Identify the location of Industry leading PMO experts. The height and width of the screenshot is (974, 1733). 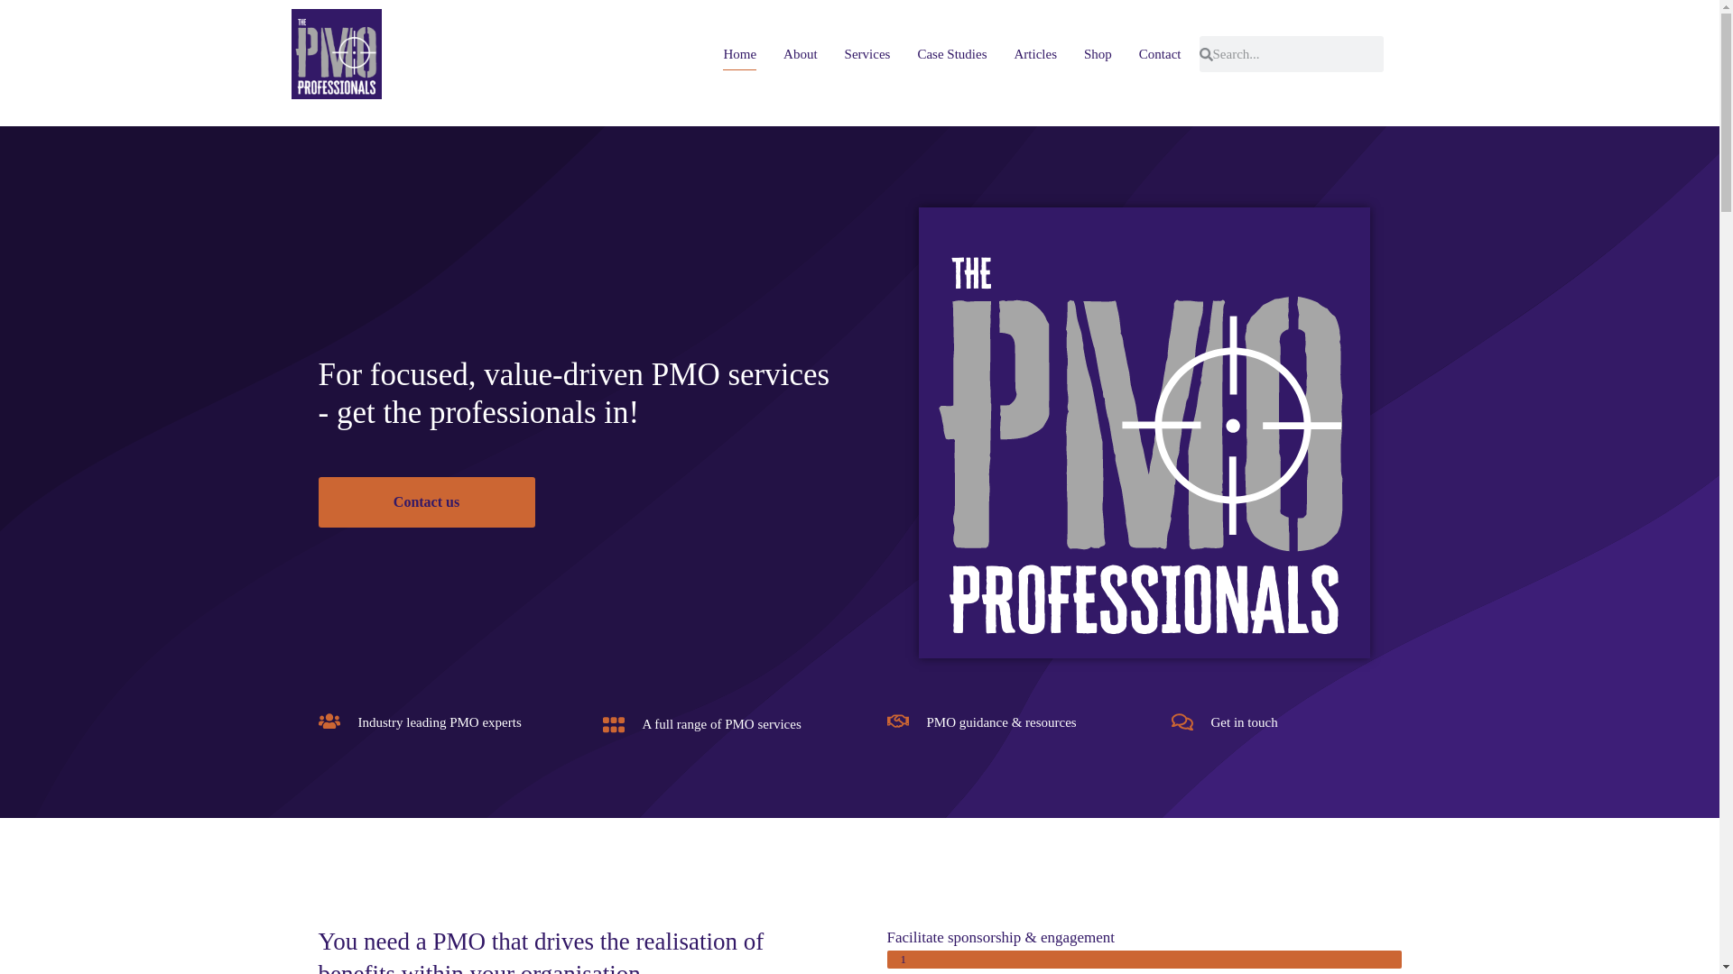
(439, 721).